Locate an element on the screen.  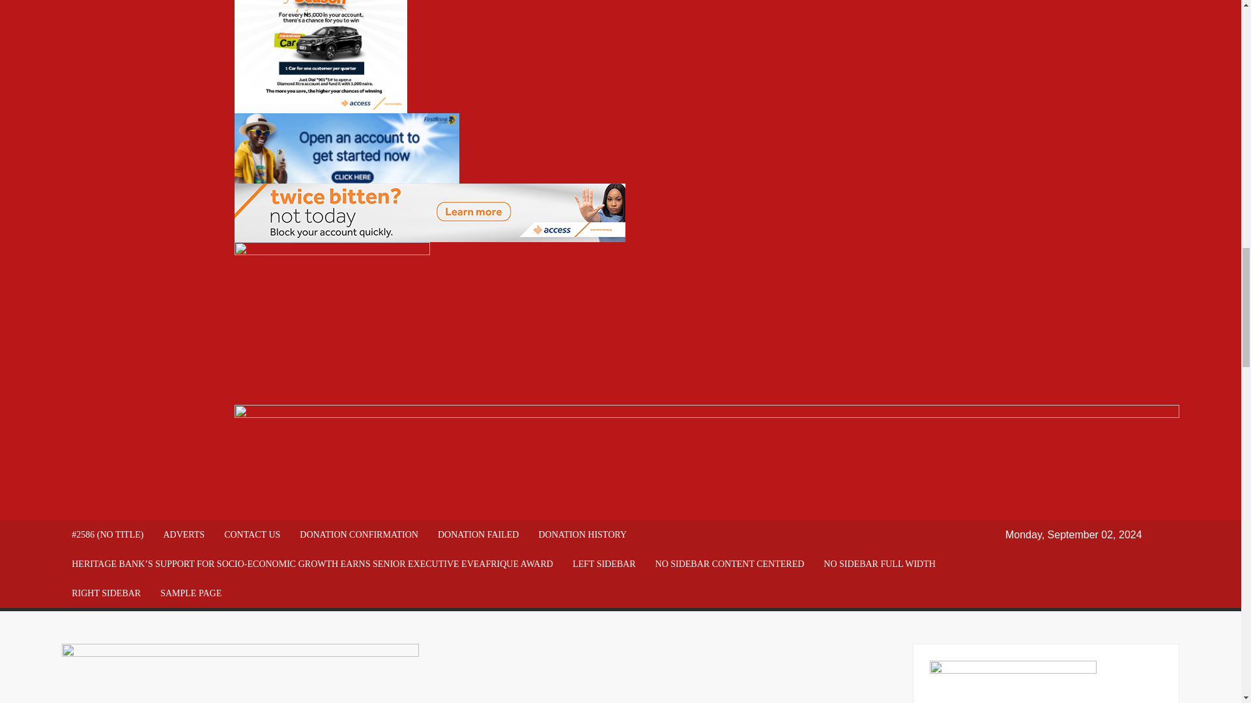
ADVERTS is located at coordinates (183, 534).